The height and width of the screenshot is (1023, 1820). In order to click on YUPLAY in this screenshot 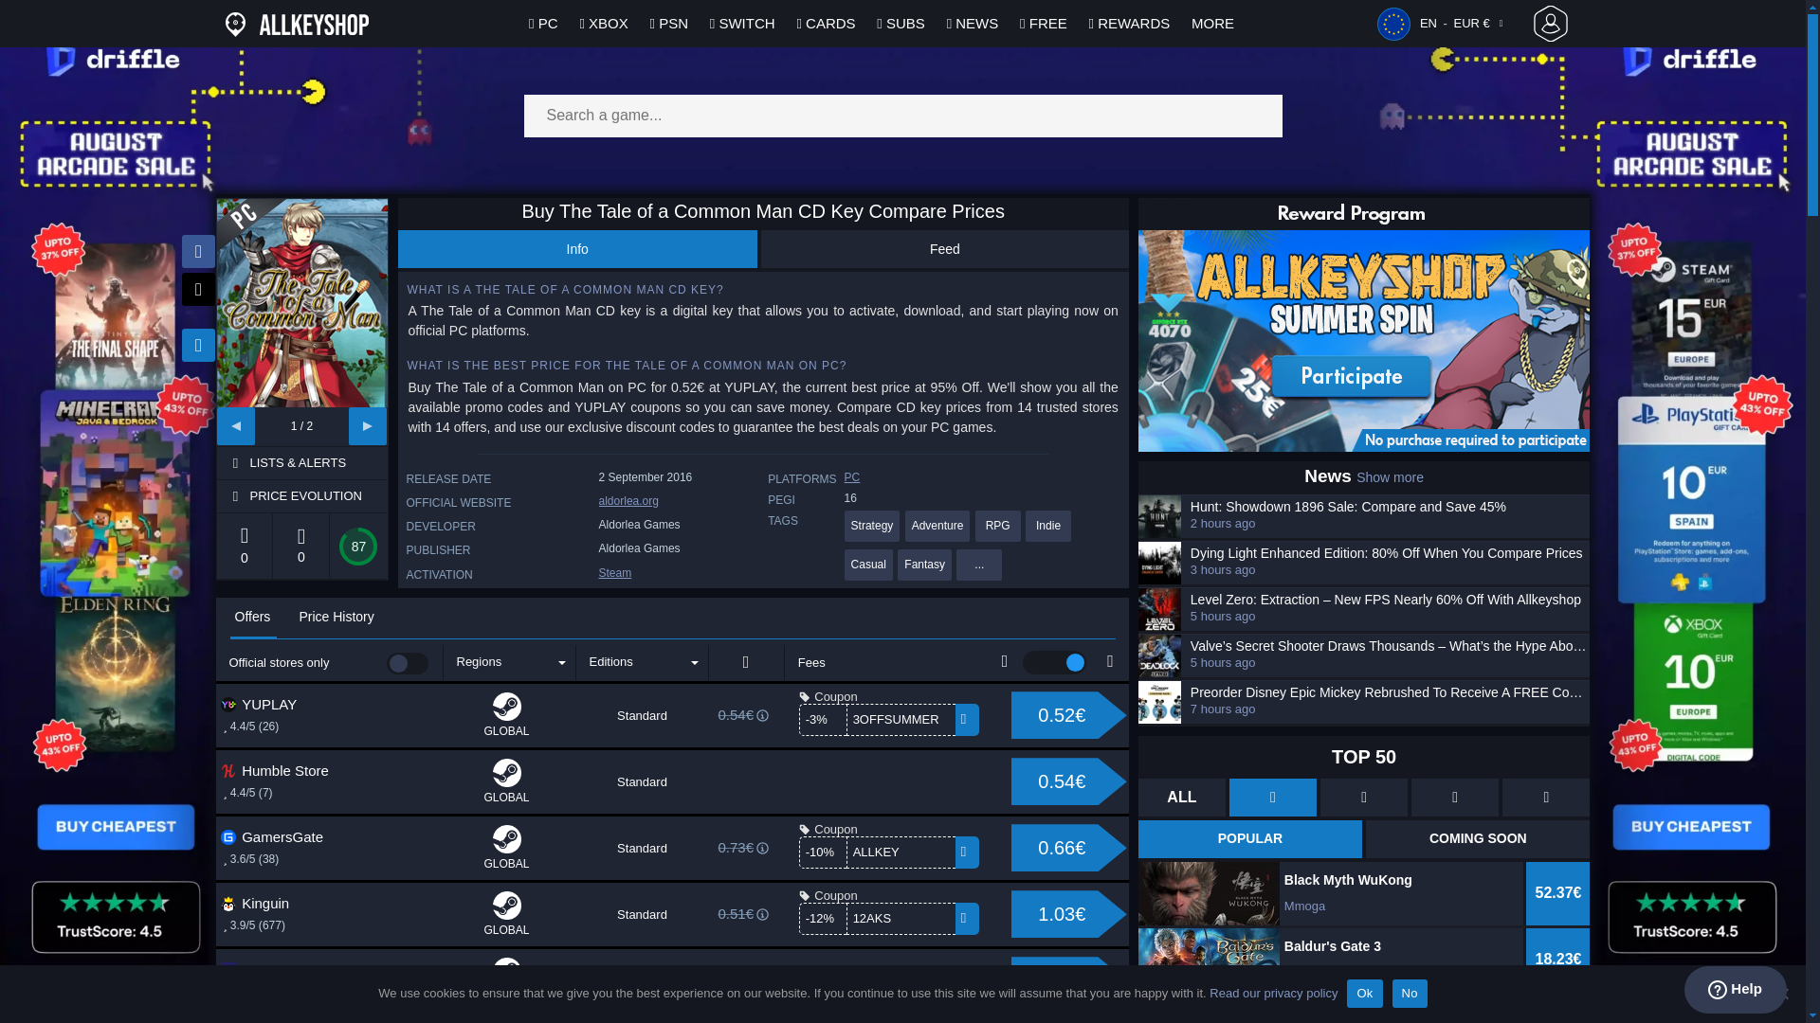, I will do `click(296, 705)`.